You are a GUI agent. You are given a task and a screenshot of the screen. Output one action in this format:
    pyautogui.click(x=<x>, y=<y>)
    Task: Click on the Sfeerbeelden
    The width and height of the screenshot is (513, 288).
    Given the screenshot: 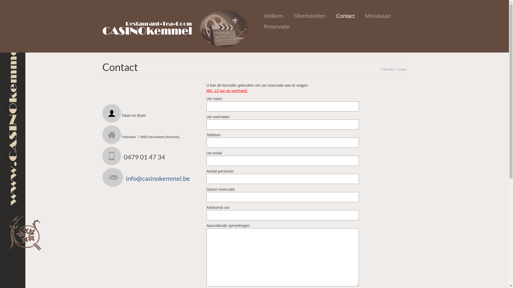 What is the action you would take?
    pyautogui.click(x=309, y=16)
    